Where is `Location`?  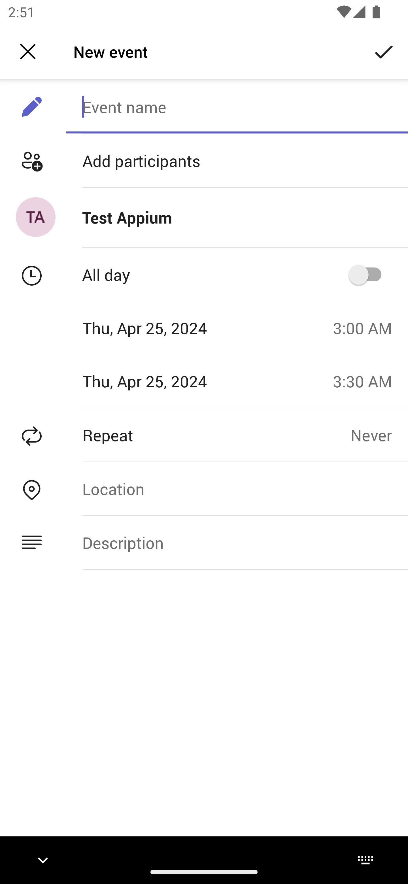 Location is located at coordinates (237, 488).